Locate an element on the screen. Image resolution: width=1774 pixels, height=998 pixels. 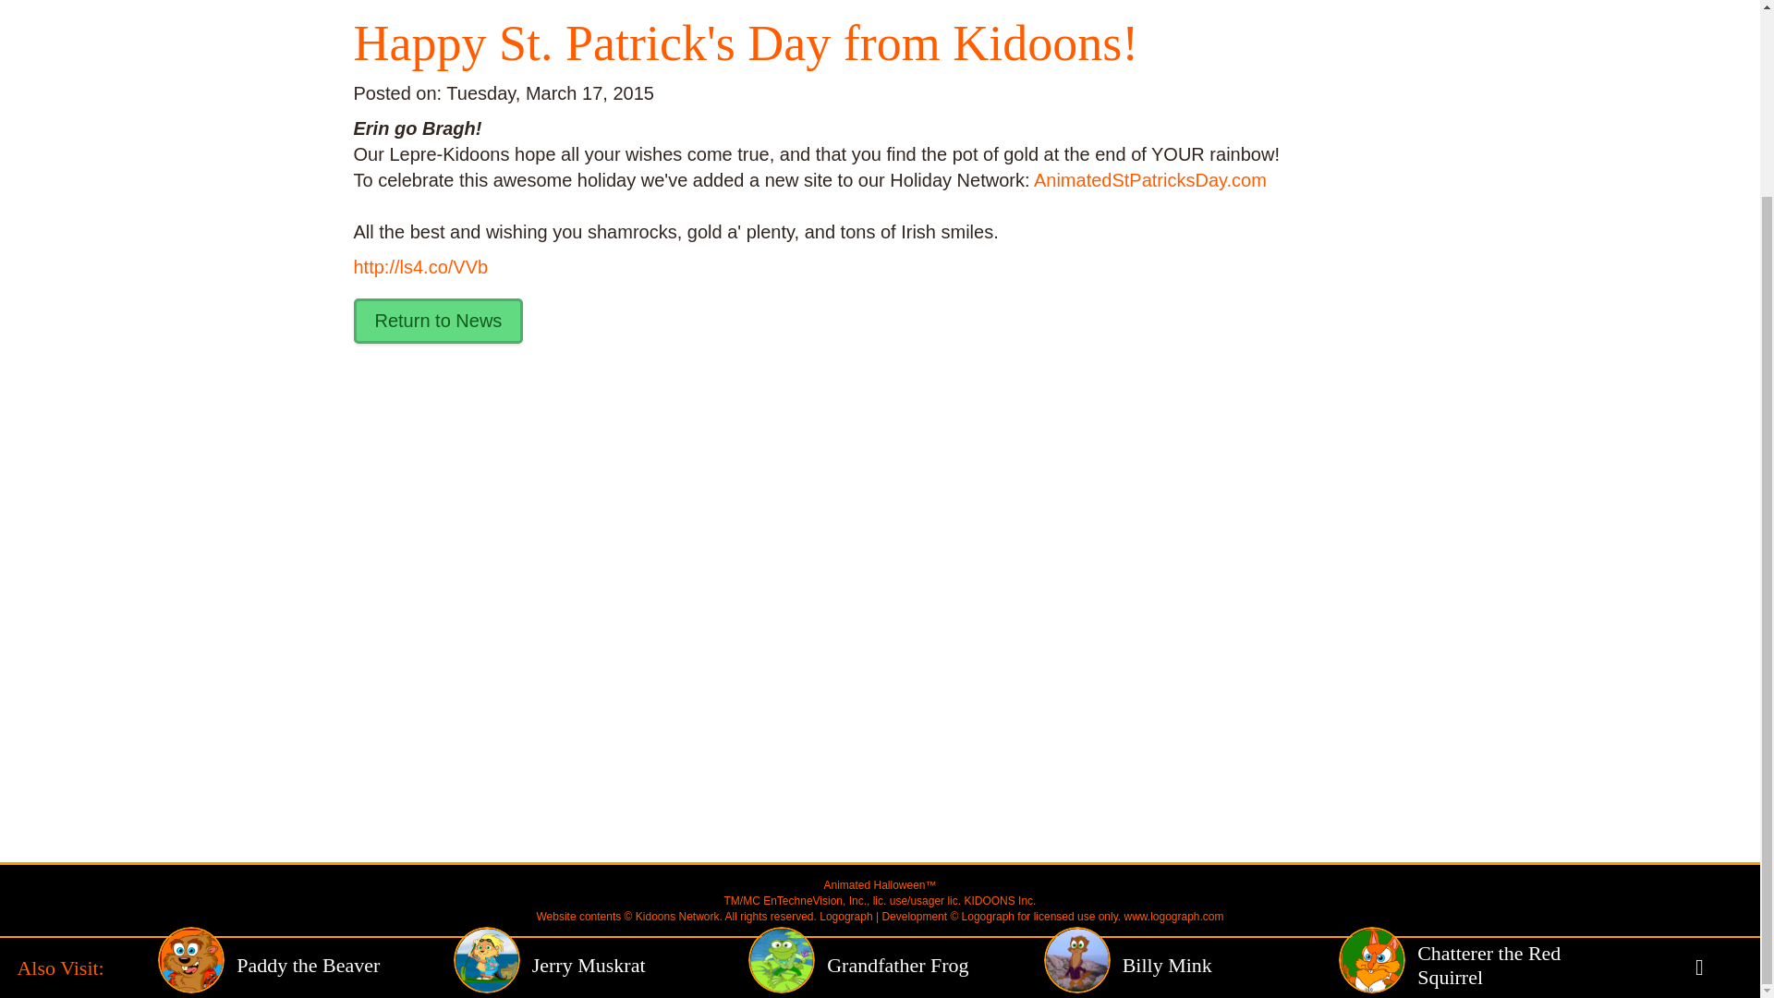
Jerry Muskrat is located at coordinates (601, 734).